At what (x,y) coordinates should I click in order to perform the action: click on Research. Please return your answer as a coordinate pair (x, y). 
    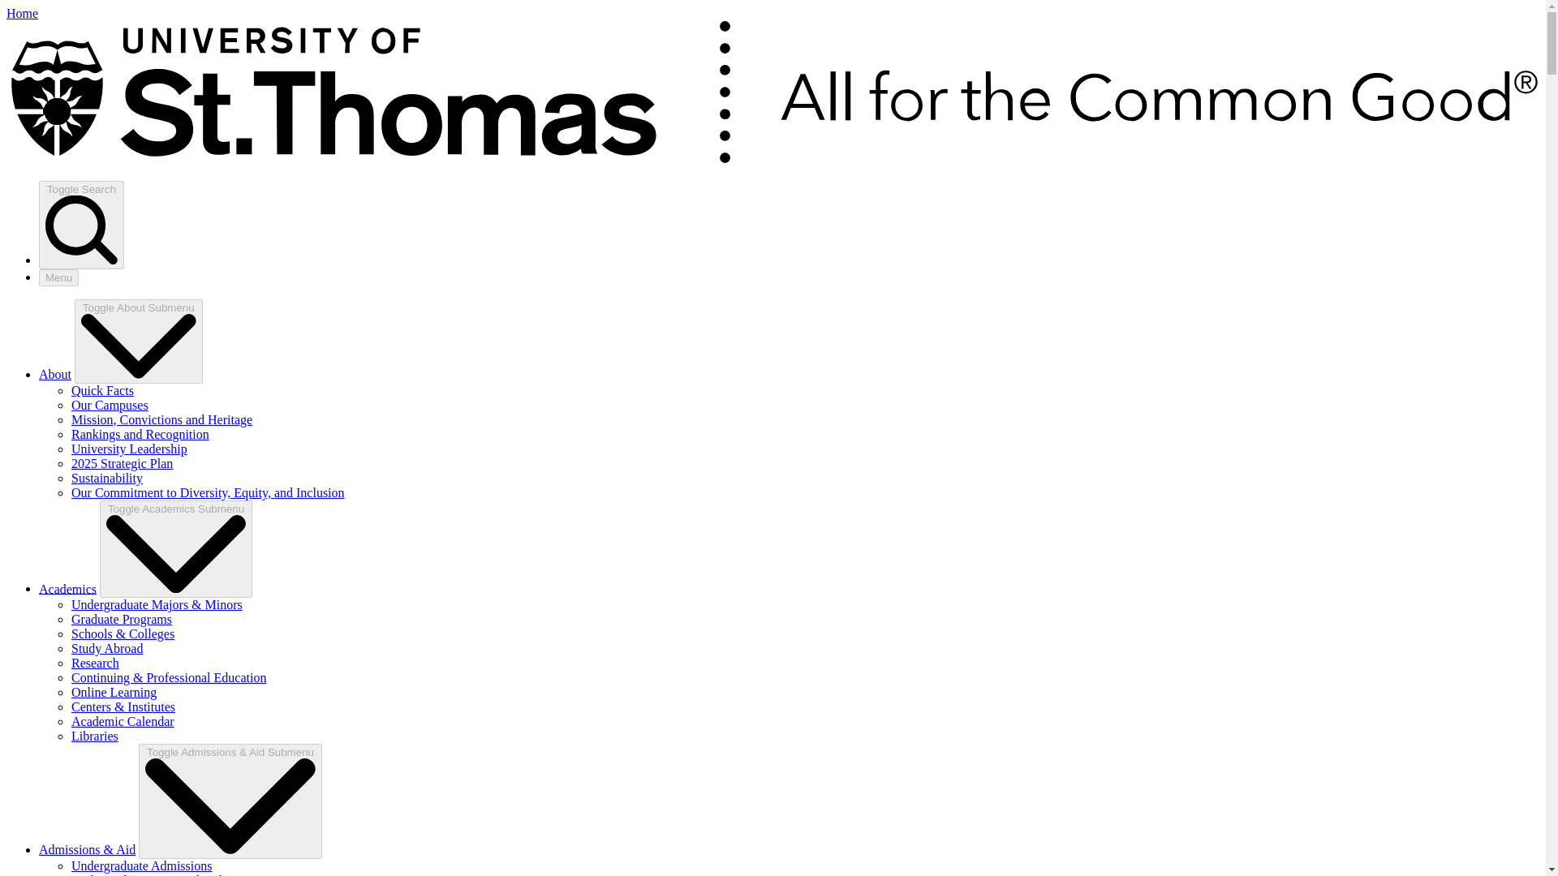
    Looking at the image, I should click on (96, 663).